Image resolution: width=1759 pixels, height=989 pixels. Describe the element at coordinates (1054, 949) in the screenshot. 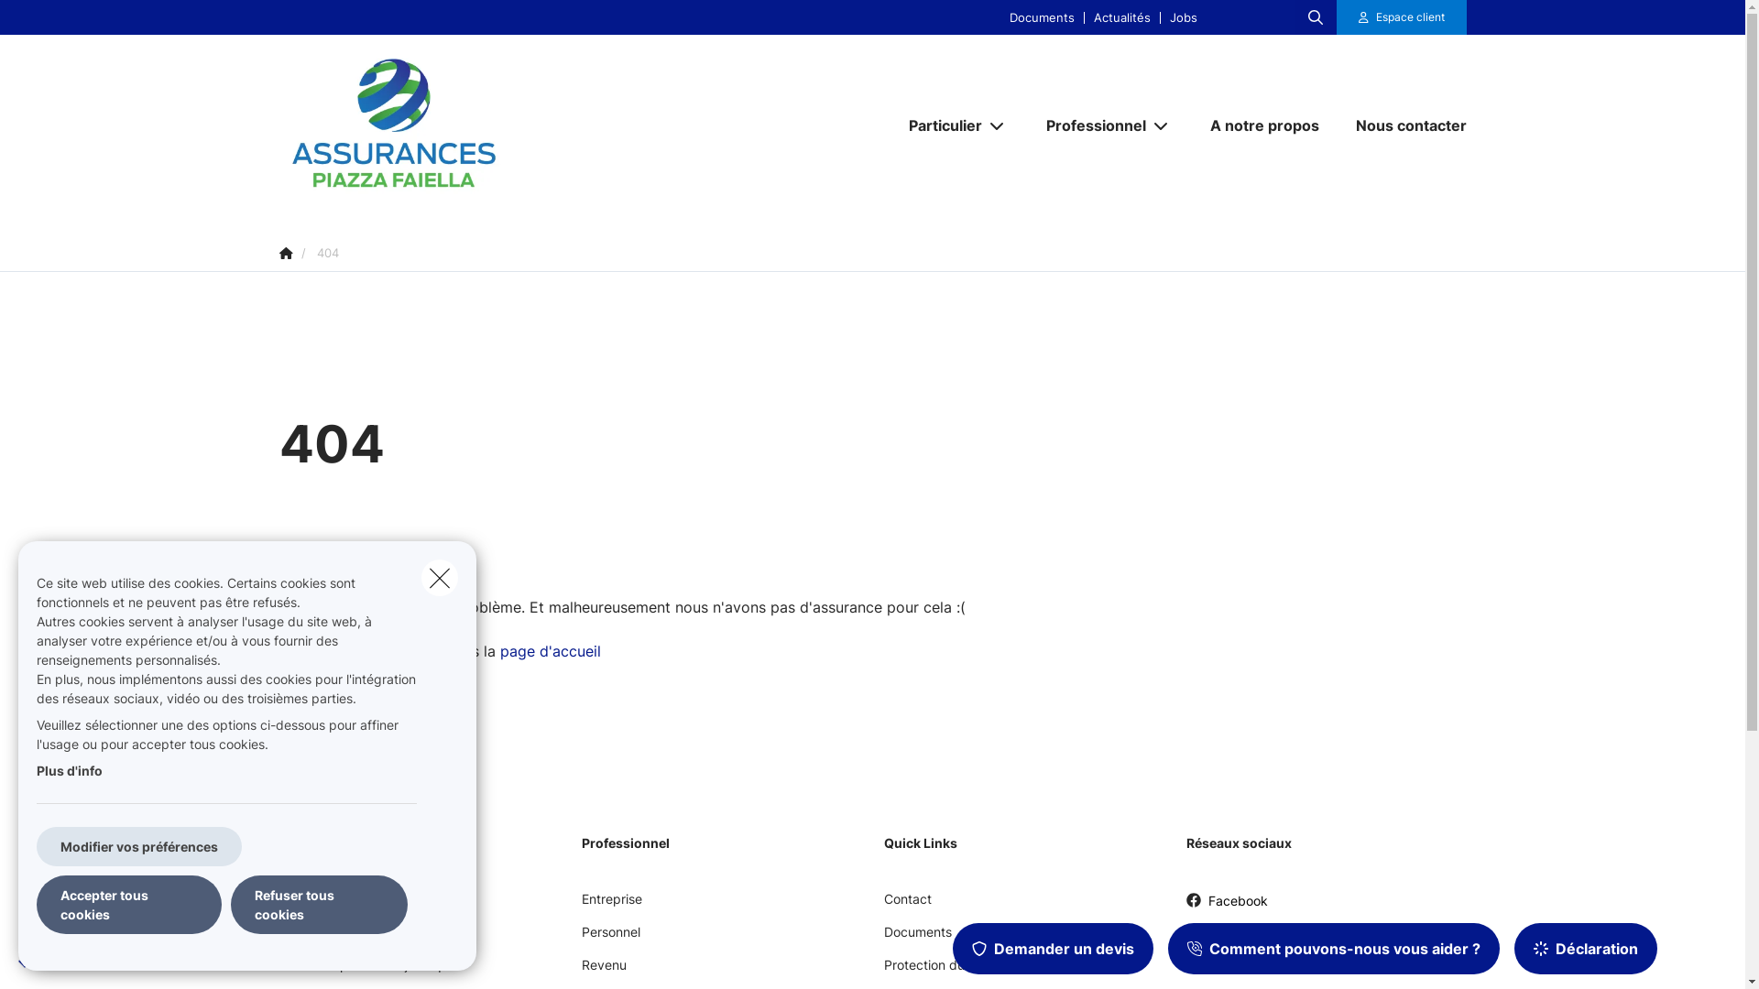

I see `Demander un devis` at that location.